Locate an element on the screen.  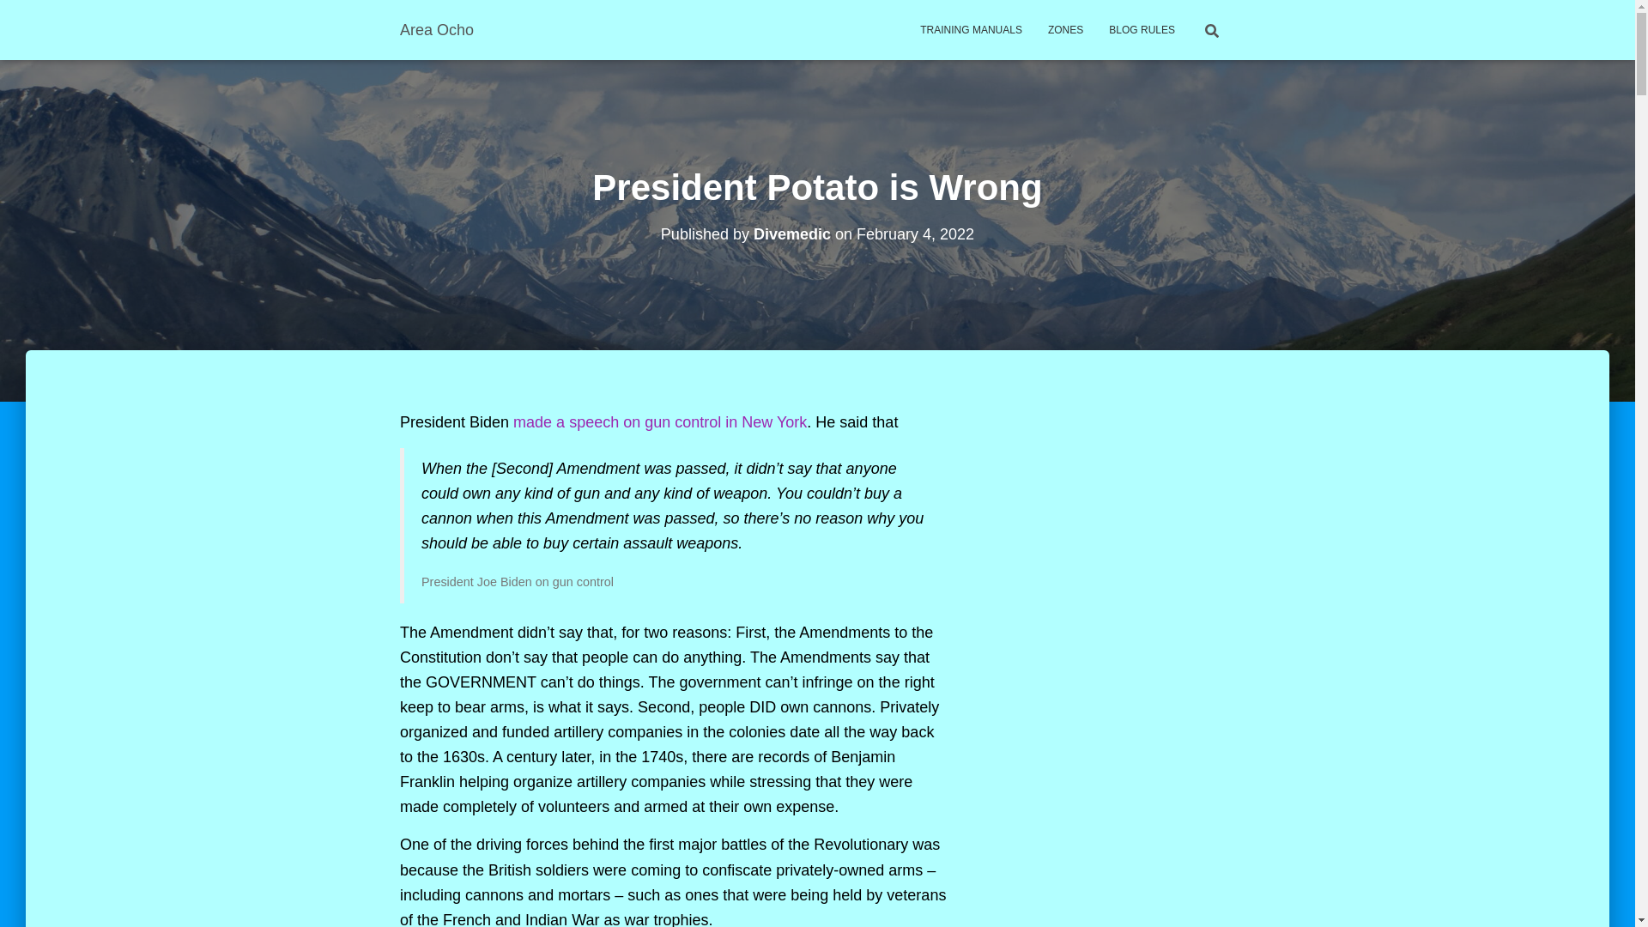
Divemedic is located at coordinates (791, 233).